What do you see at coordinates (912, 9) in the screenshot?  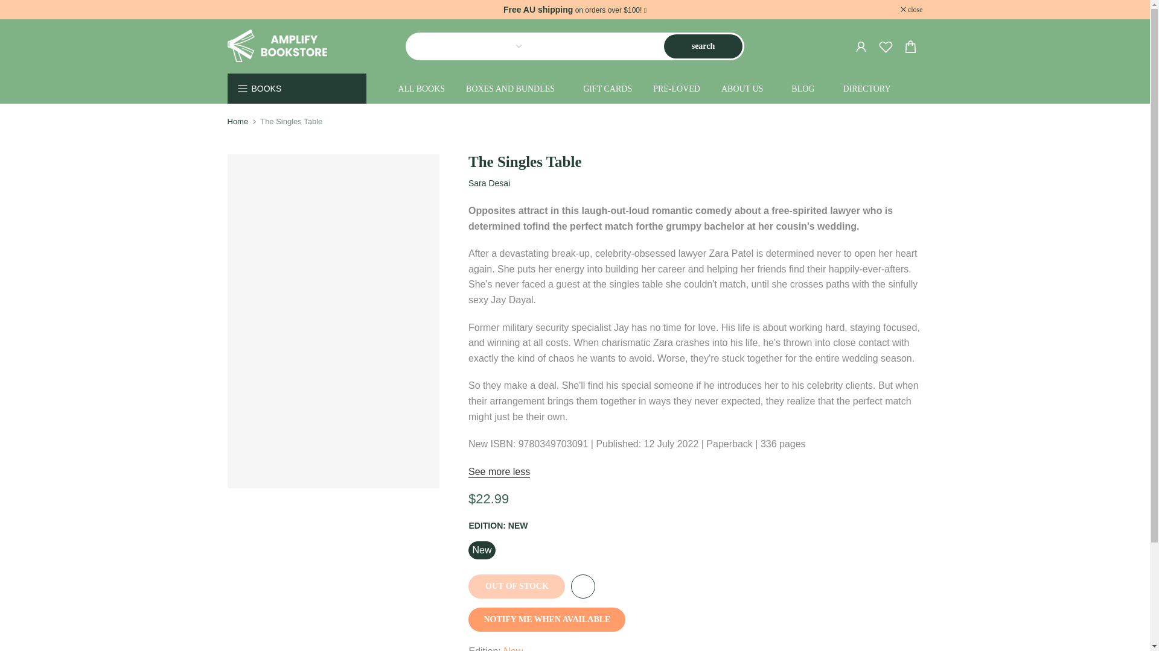 I see `close` at bounding box center [912, 9].